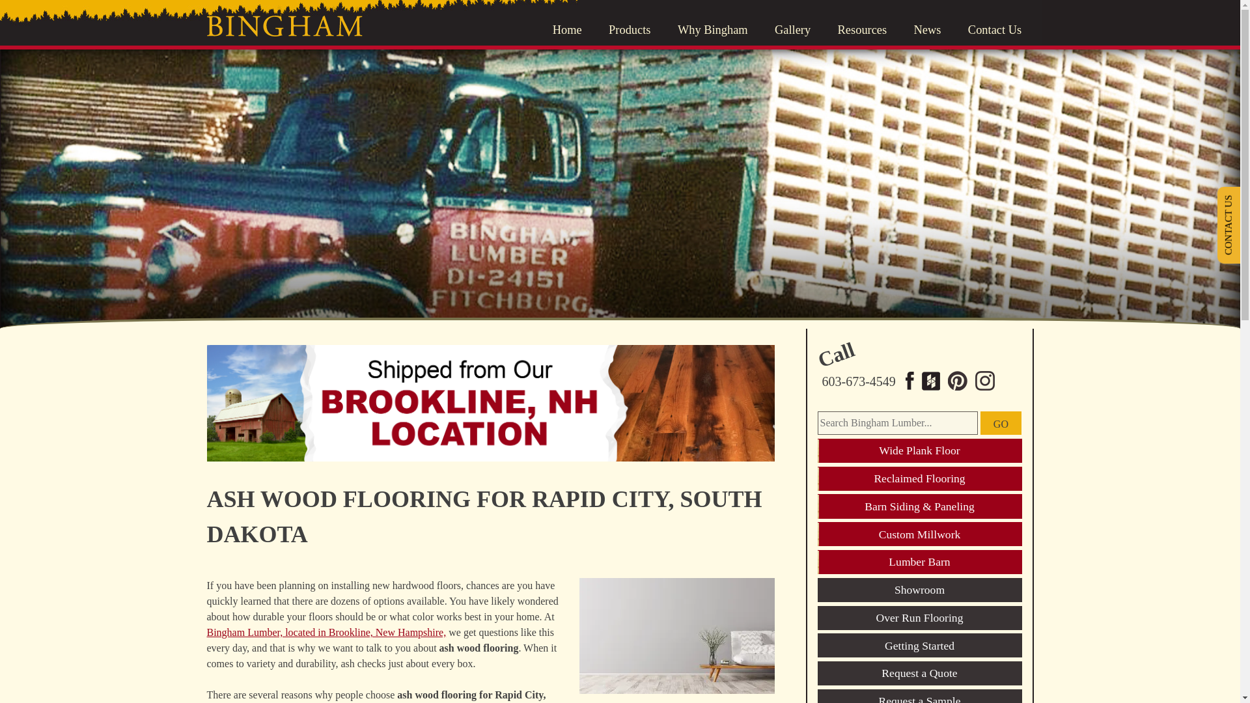  Describe the element at coordinates (629, 30) in the screenshot. I see `Products` at that location.